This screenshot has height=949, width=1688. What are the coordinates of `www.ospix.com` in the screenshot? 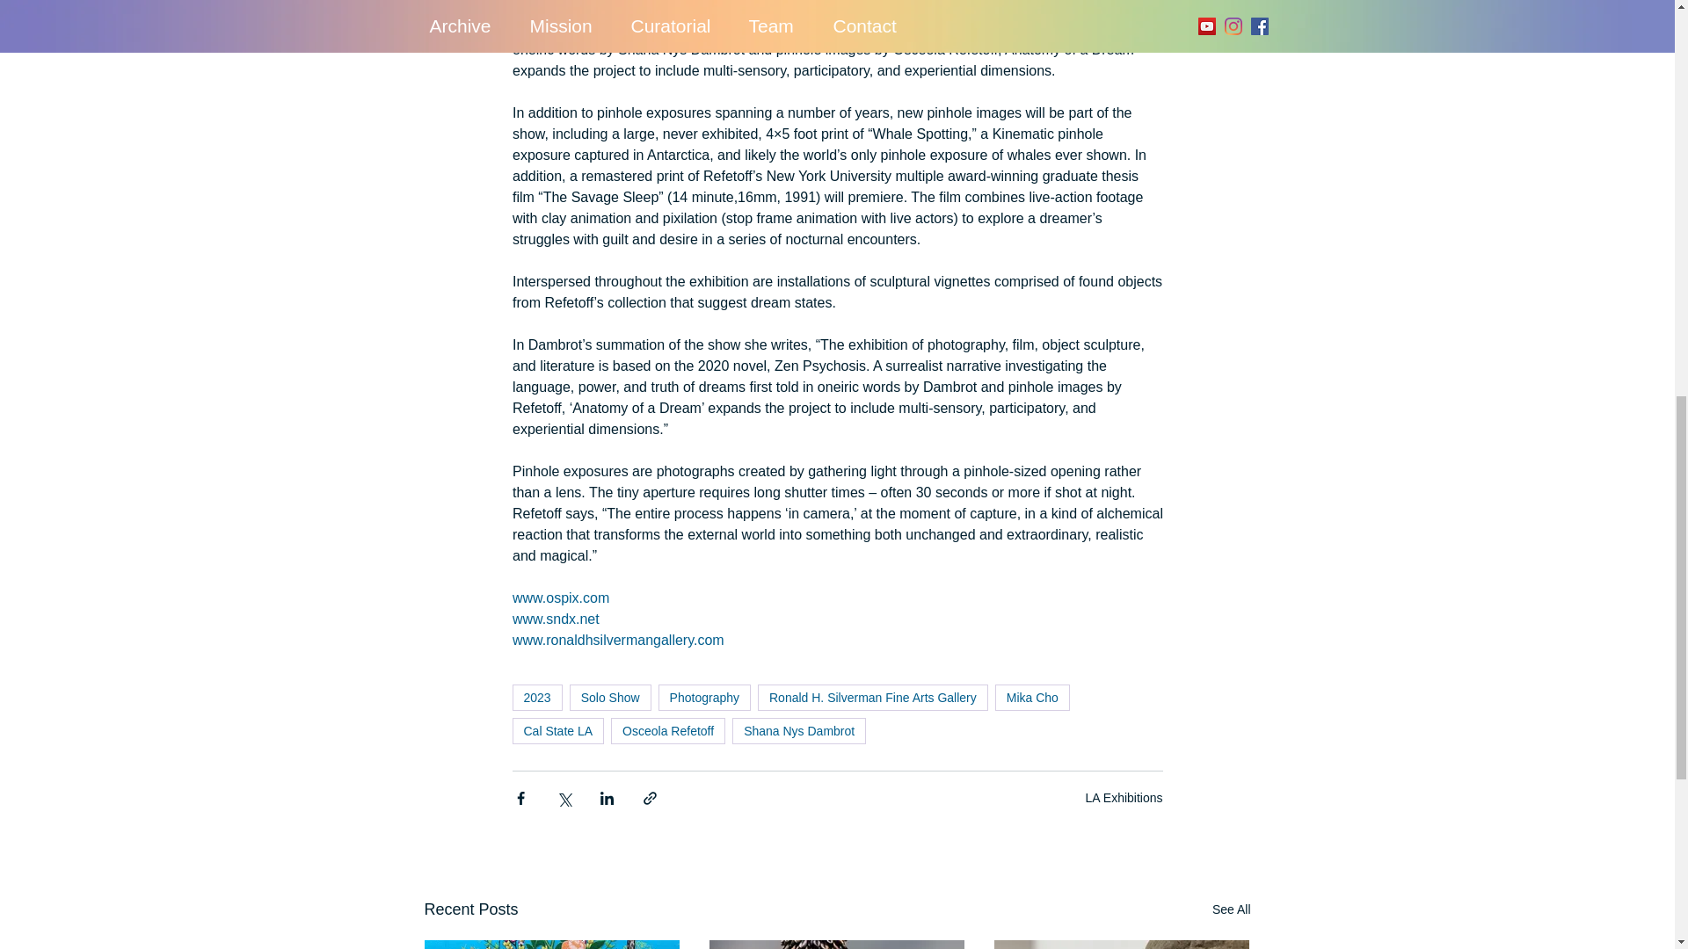 It's located at (559, 598).